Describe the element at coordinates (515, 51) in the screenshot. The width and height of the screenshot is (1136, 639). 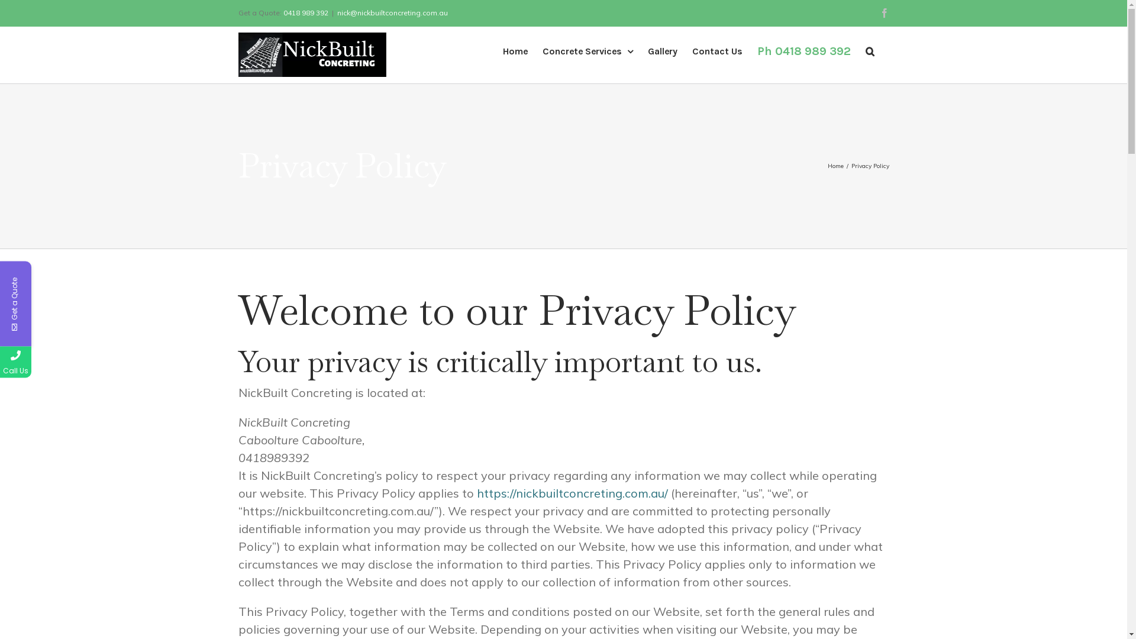
I see `Home` at that location.